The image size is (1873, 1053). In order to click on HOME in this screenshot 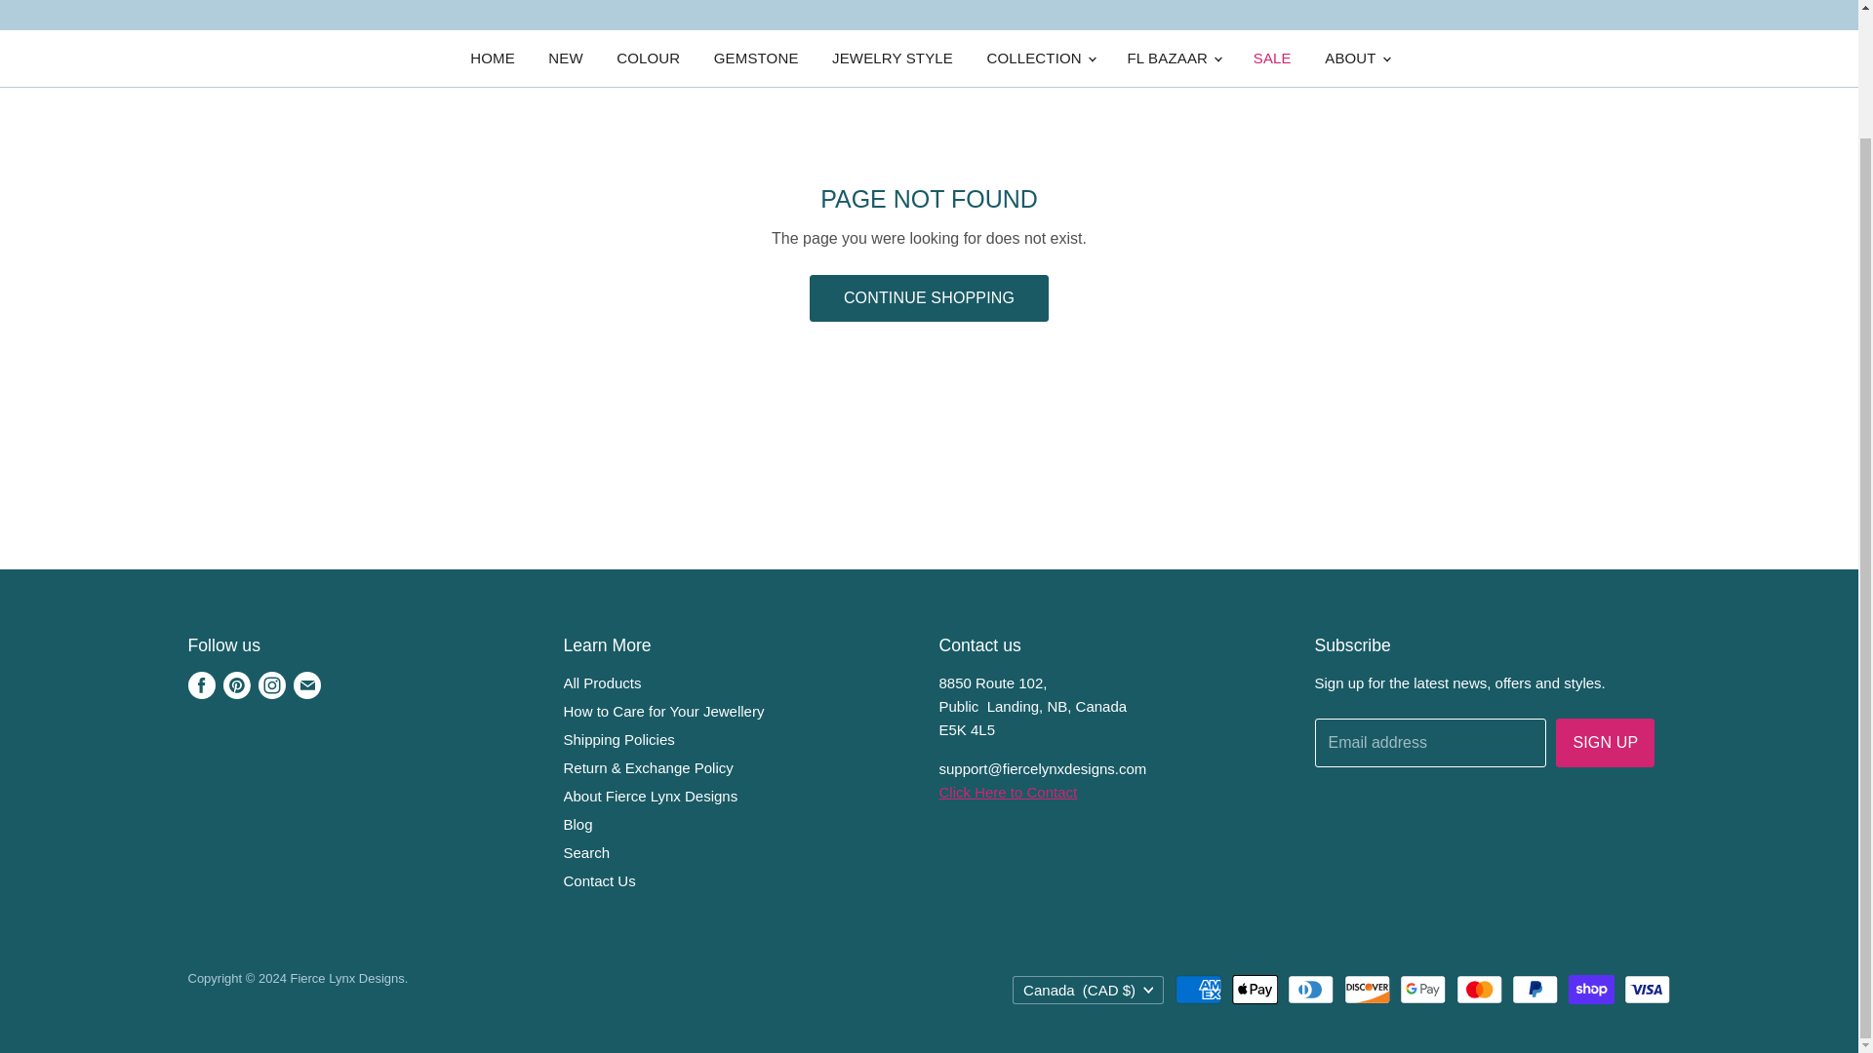, I will do `click(492, 58)`.